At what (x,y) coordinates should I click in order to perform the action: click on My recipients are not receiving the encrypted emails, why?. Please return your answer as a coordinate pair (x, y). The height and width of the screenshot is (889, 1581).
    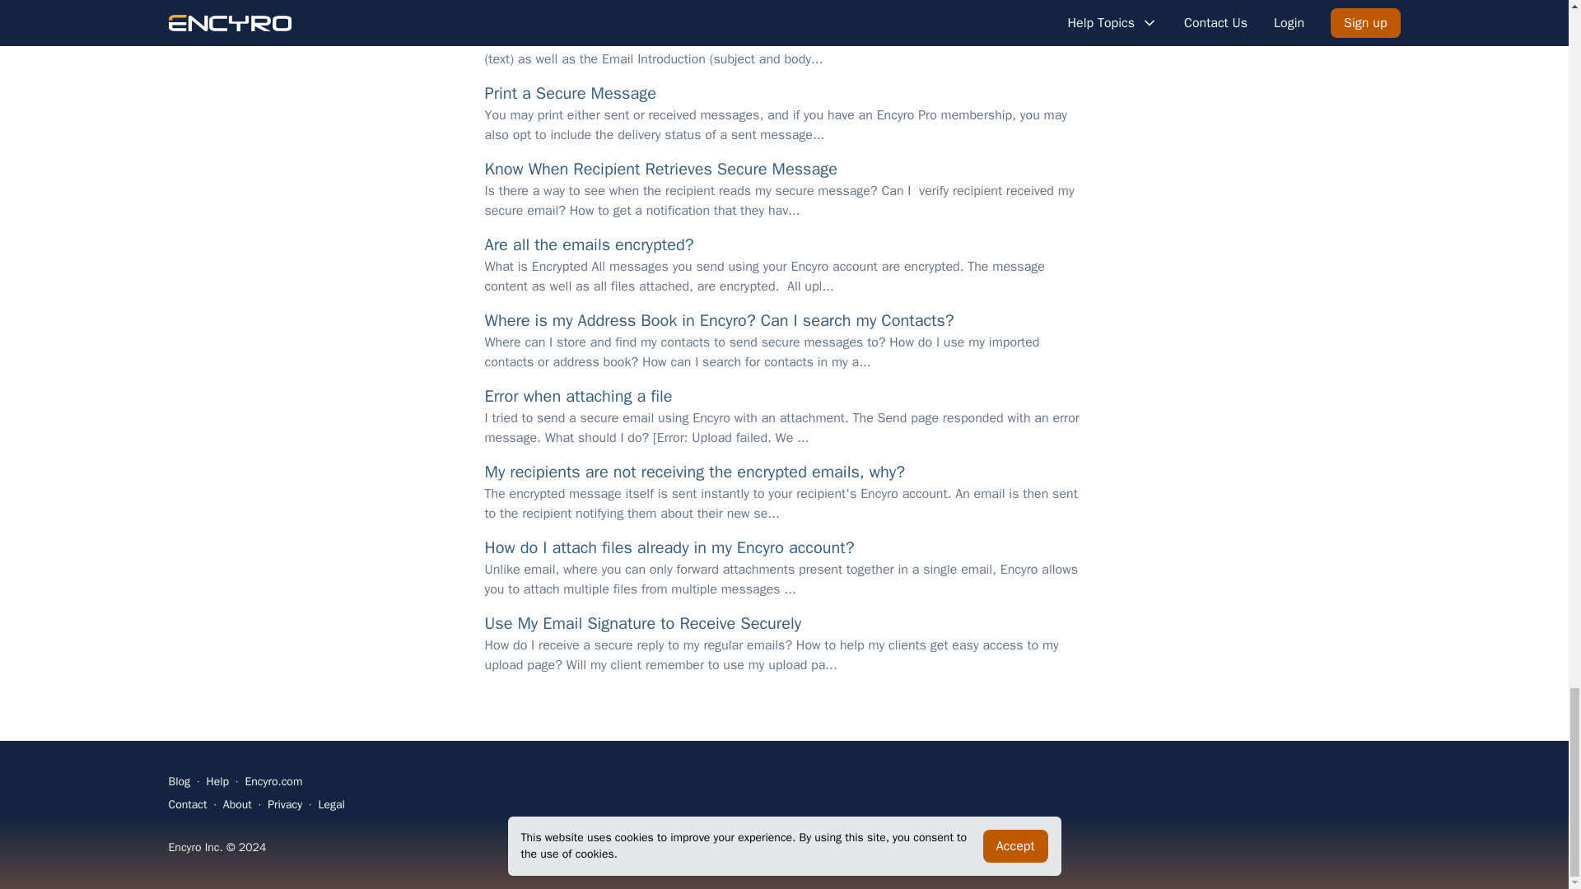
    Looking at the image, I should click on (693, 472).